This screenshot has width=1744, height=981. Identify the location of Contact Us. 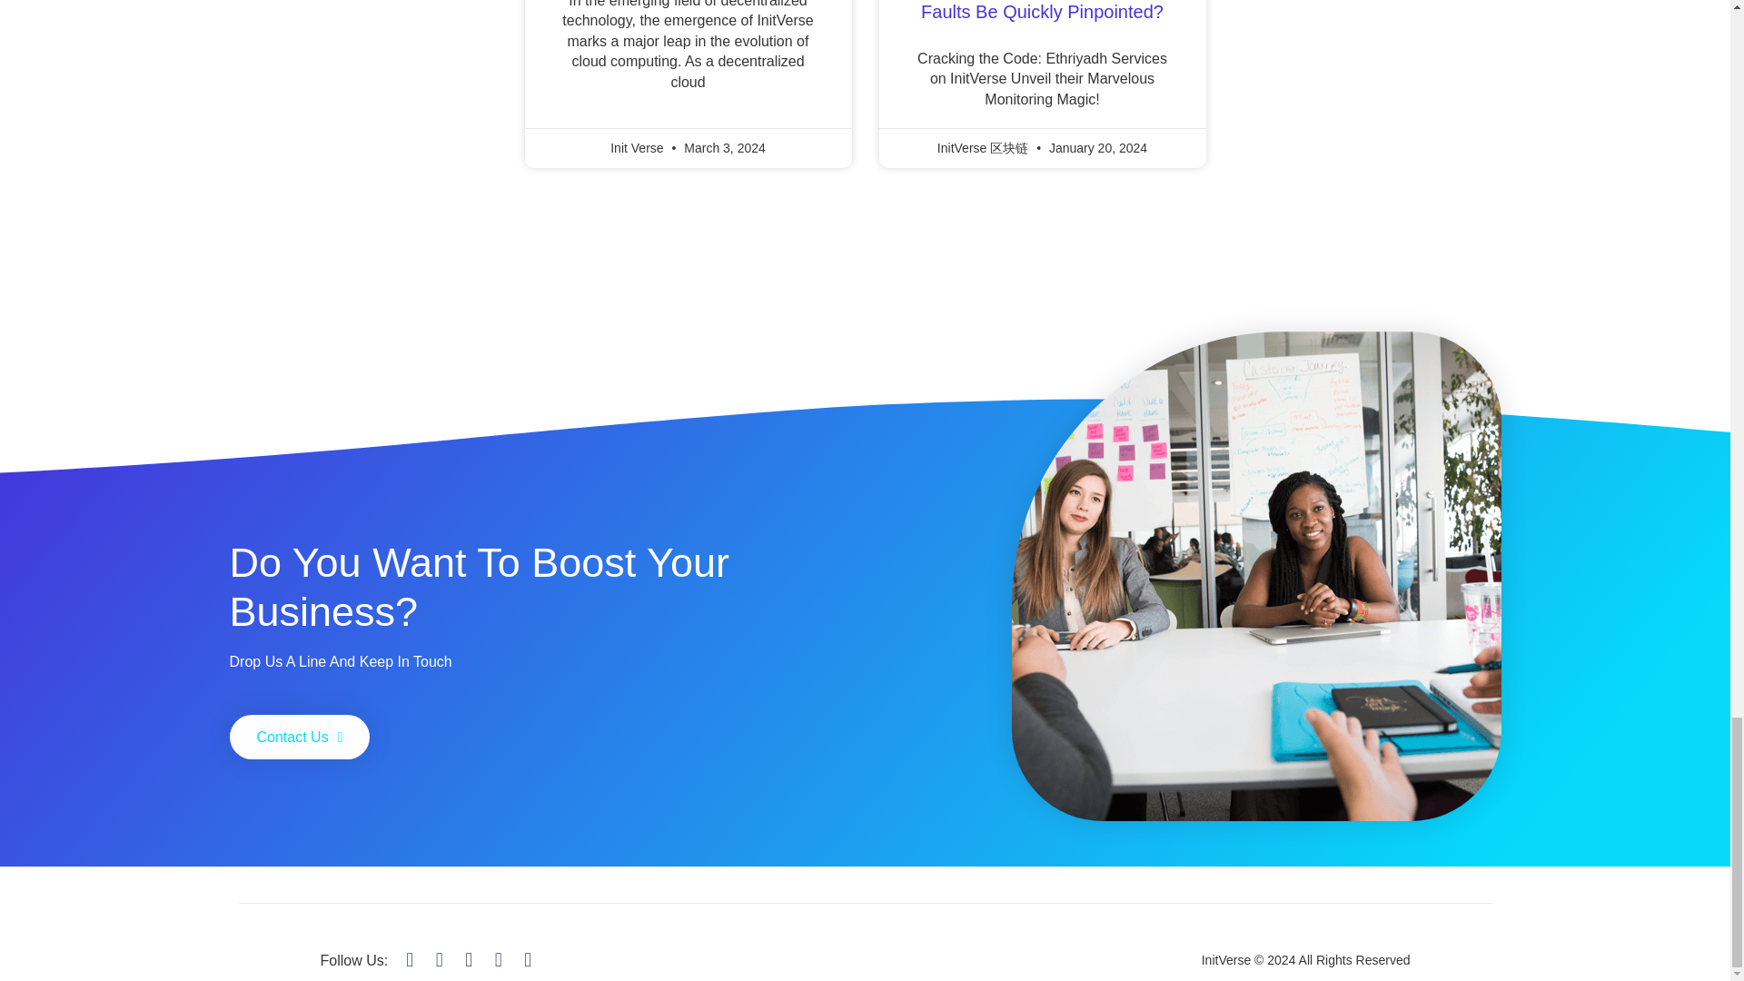
(299, 737).